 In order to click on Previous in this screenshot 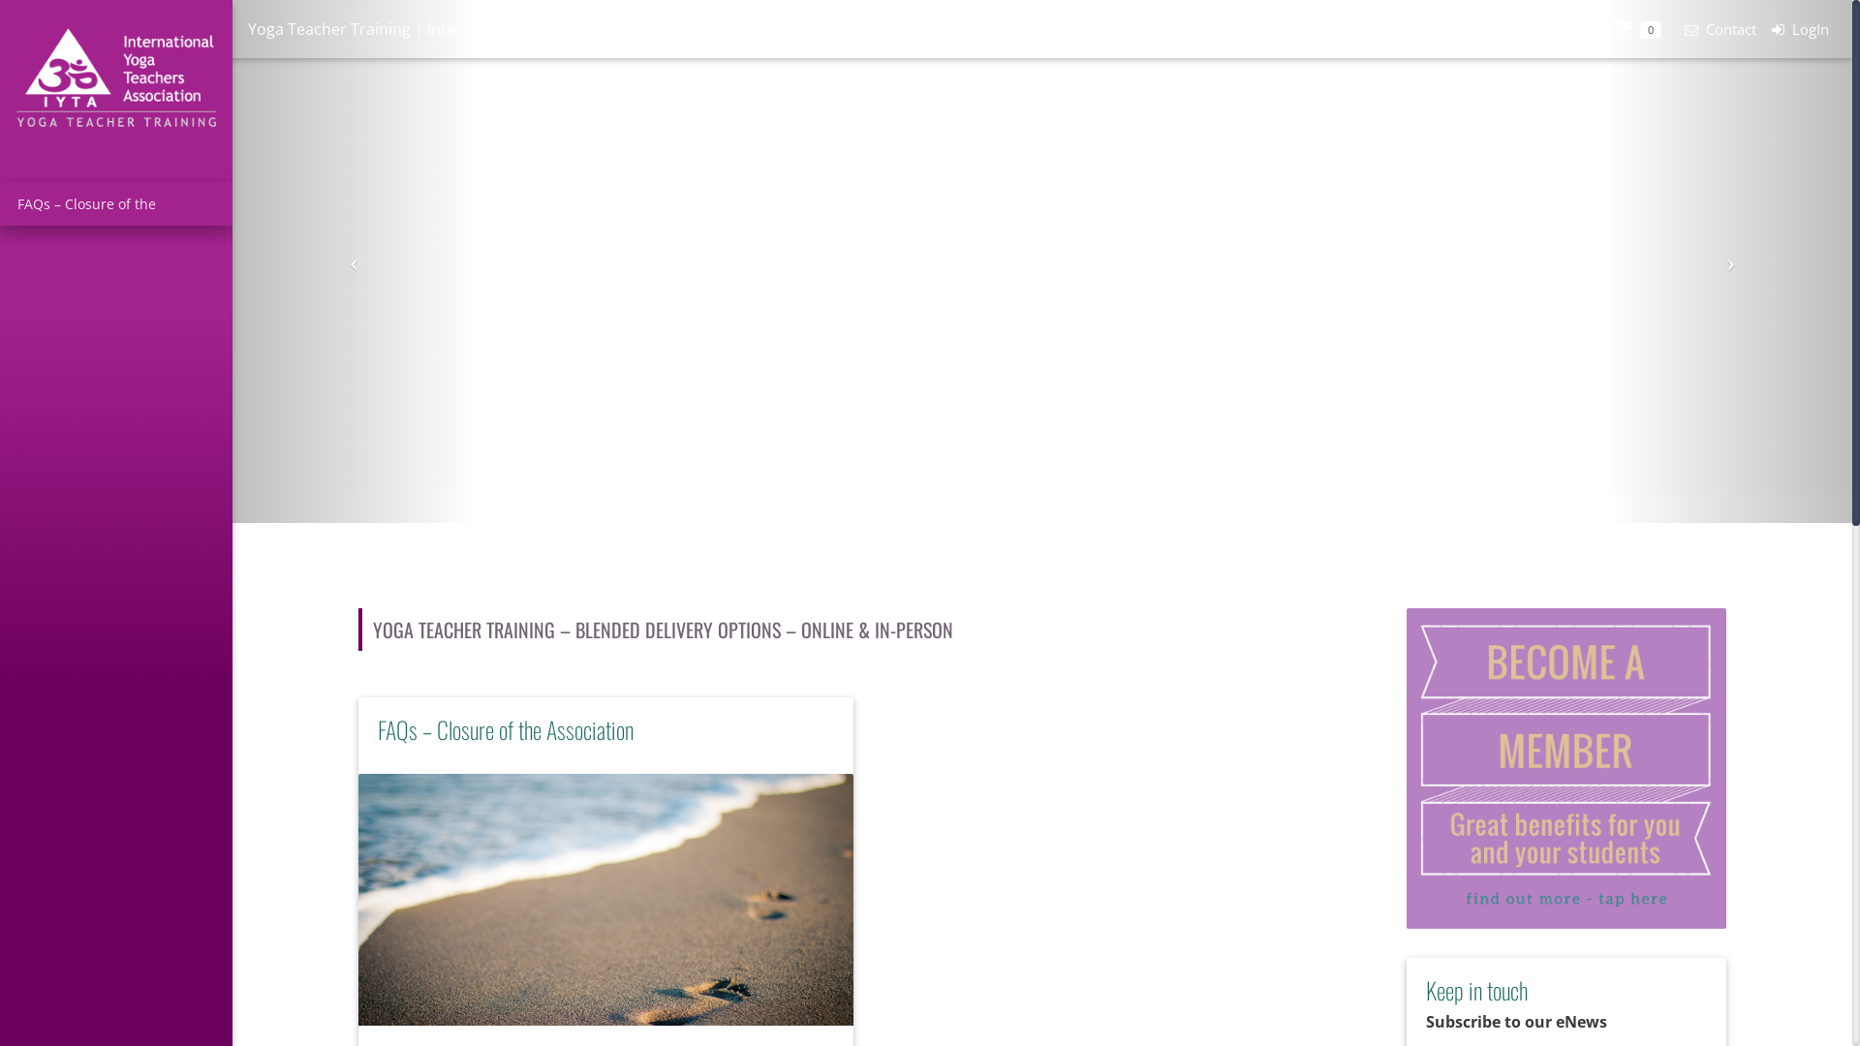, I will do `click(355, 261)`.